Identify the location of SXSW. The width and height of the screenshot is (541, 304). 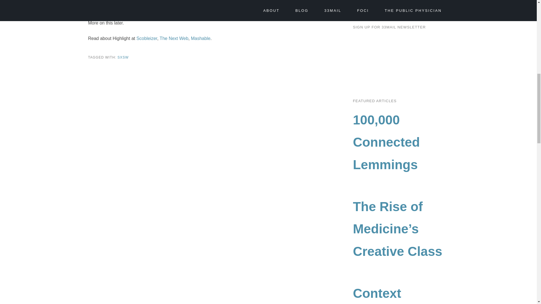
(123, 57).